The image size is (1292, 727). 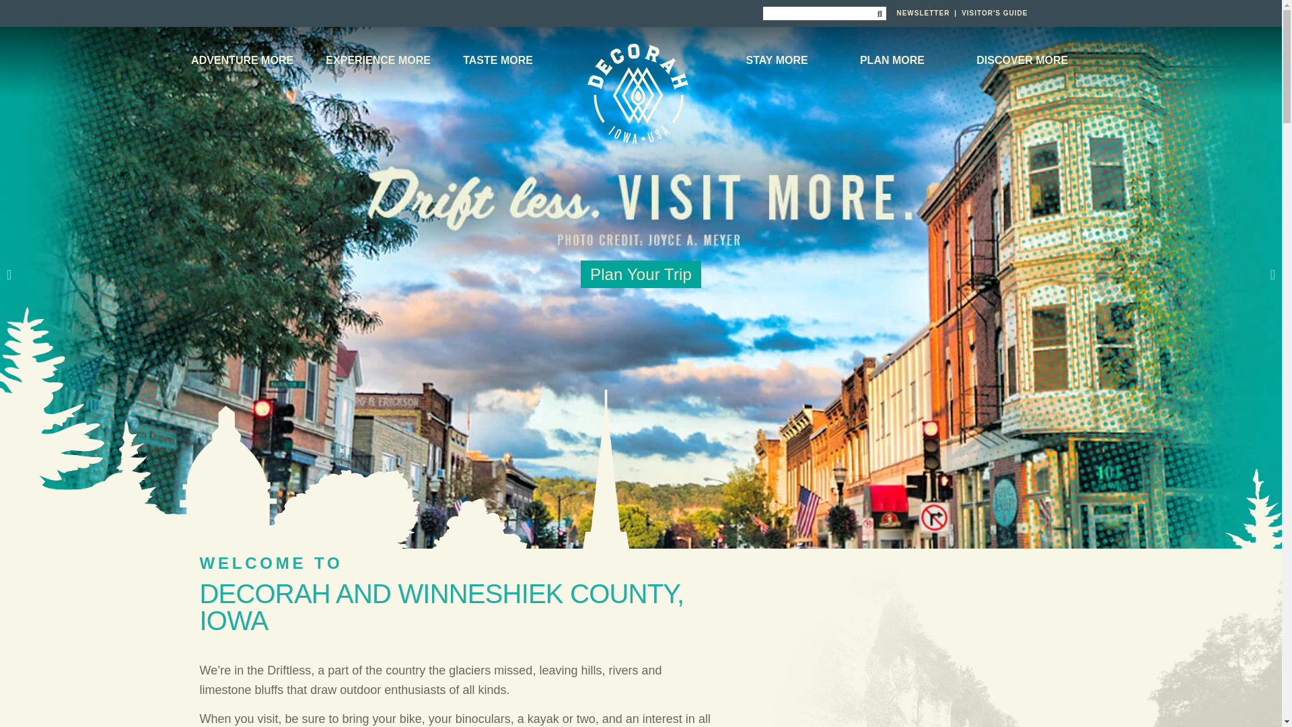 I want to click on NEWSLETTER, so click(x=923, y=13).